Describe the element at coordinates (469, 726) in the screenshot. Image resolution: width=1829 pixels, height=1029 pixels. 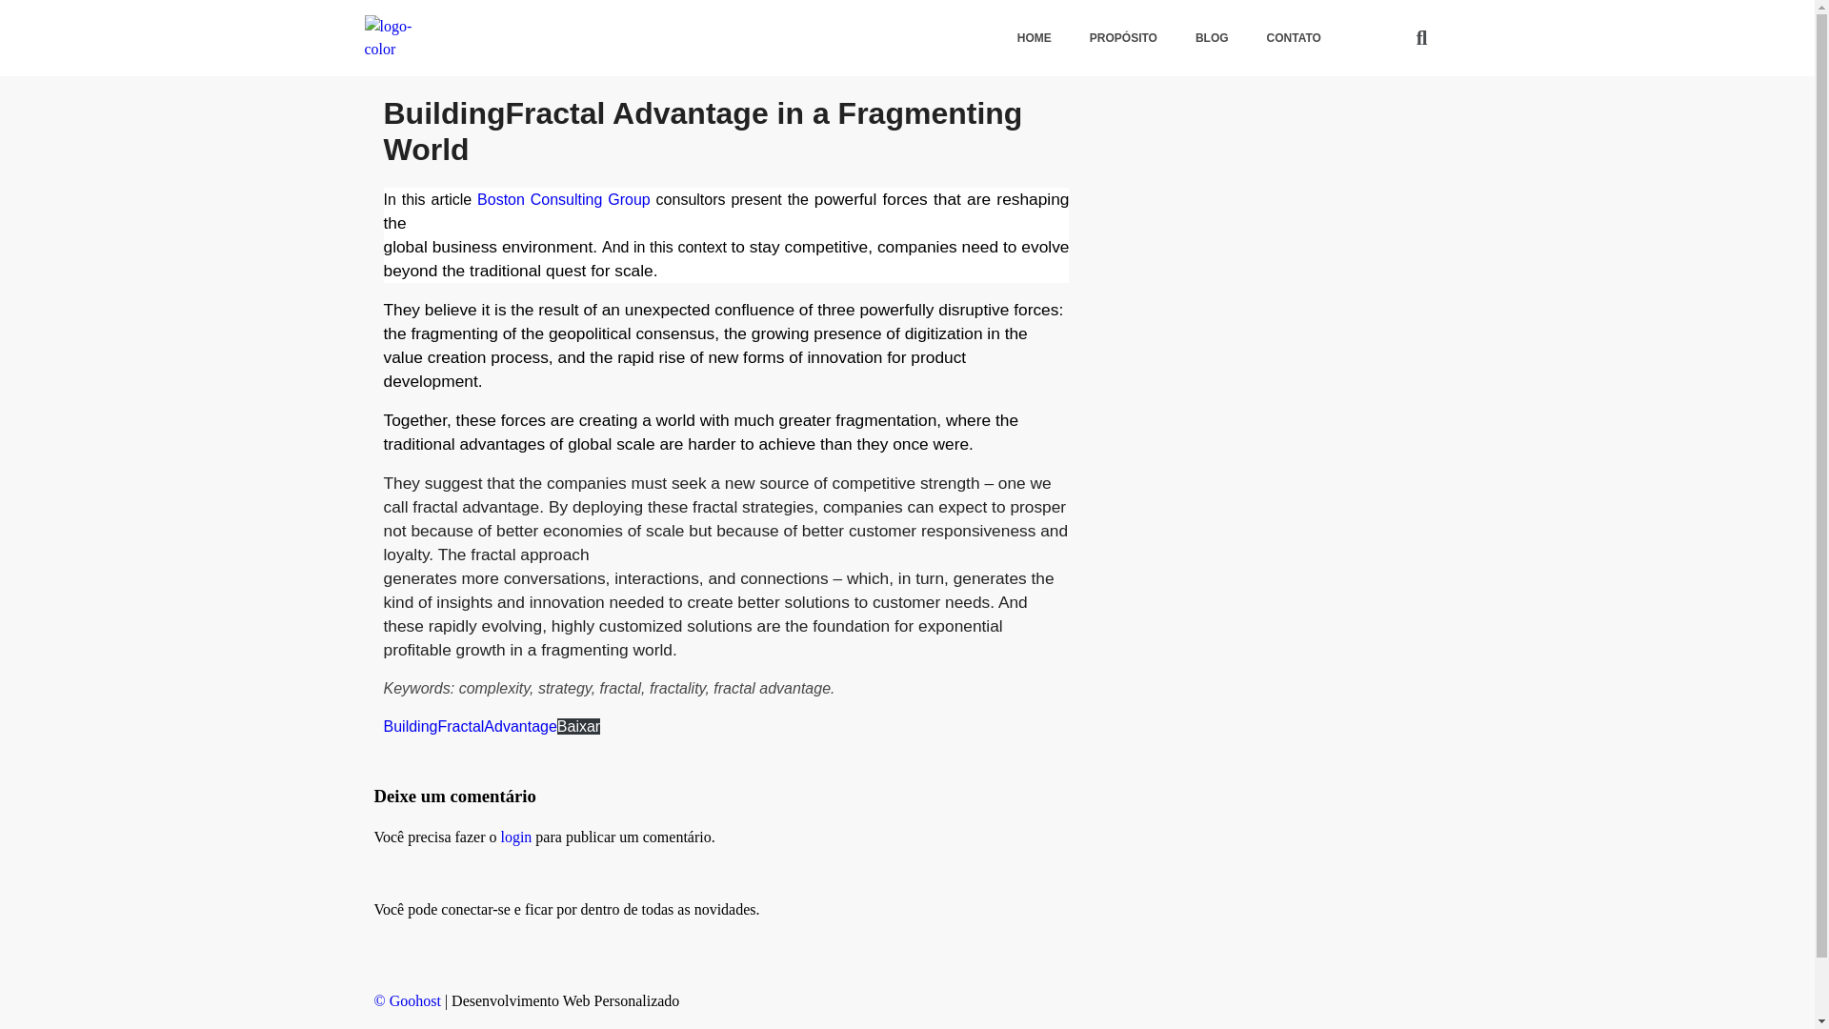
I see `BuildingFractalAdvantage` at that location.